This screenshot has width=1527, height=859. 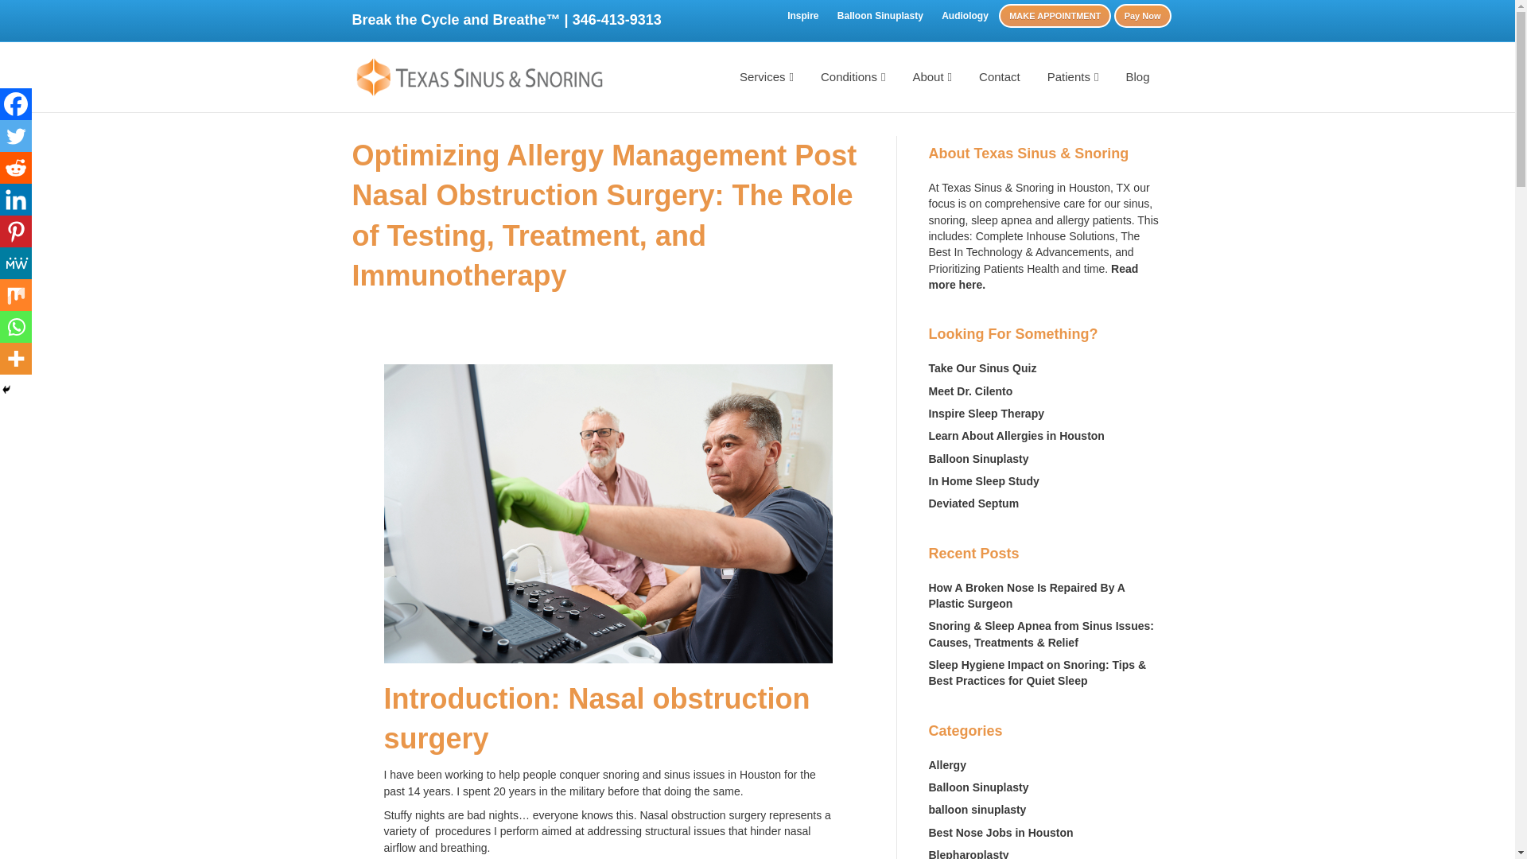 What do you see at coordinates (16, 263) in the screenshot?
I see `MeWe` at bounding box center [16, 263].